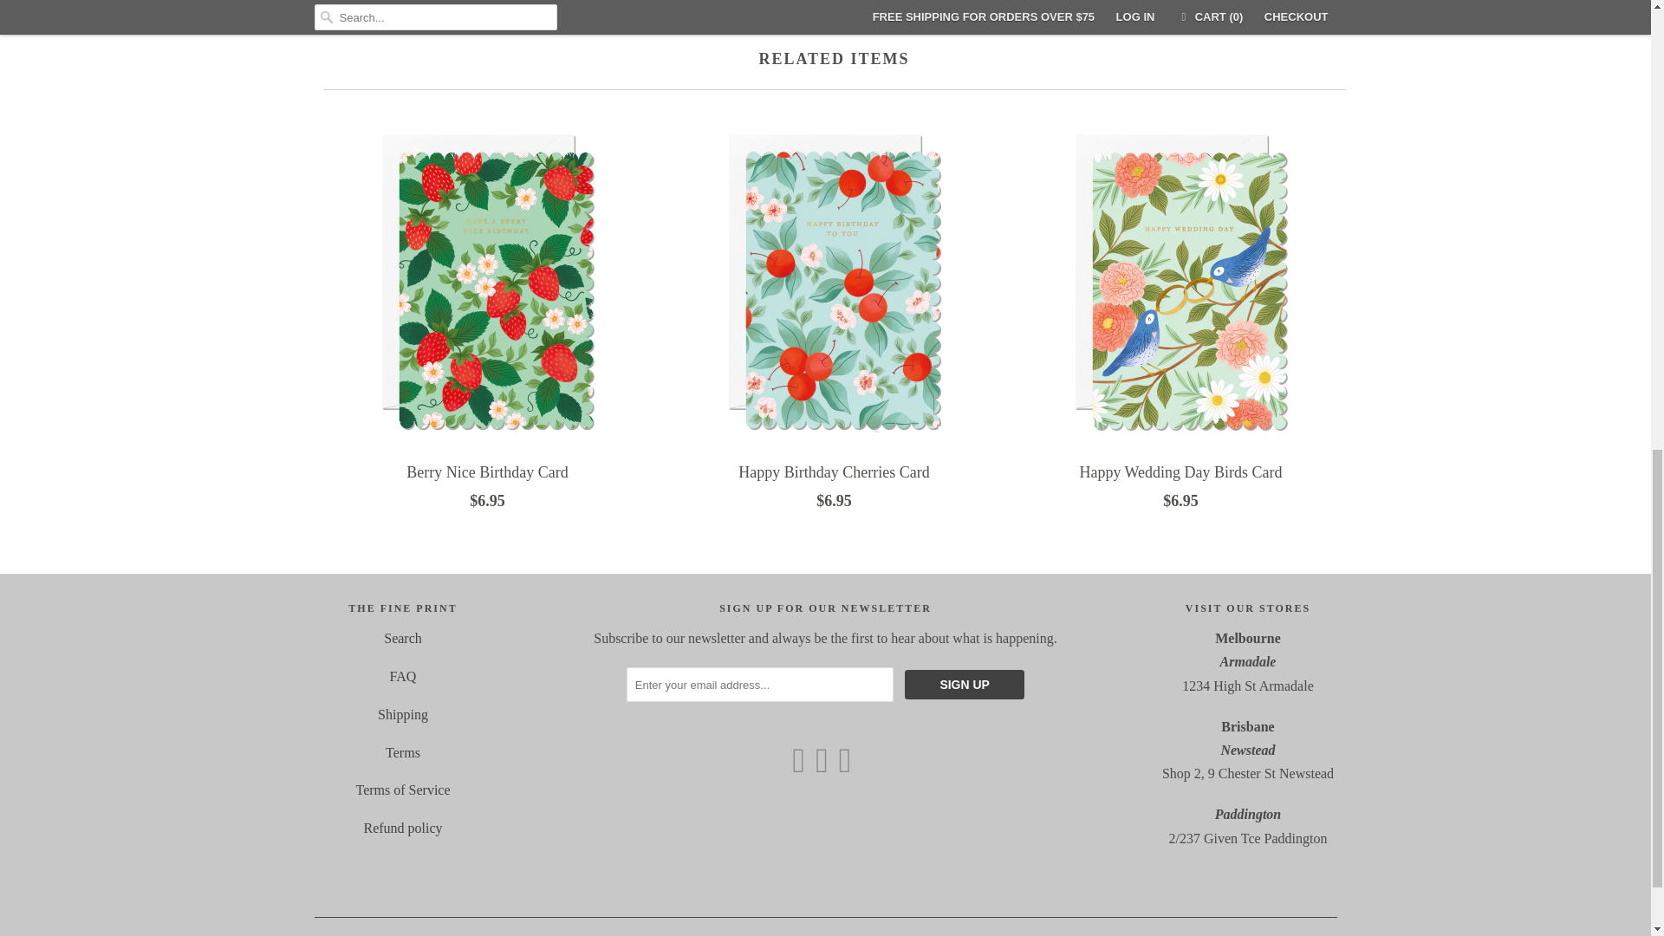 This screenshot has width=1664, height=936. What do you see at coordinates (403, 676) in the screenshot?
I see `FAQ` at bounding box center [403, 676].